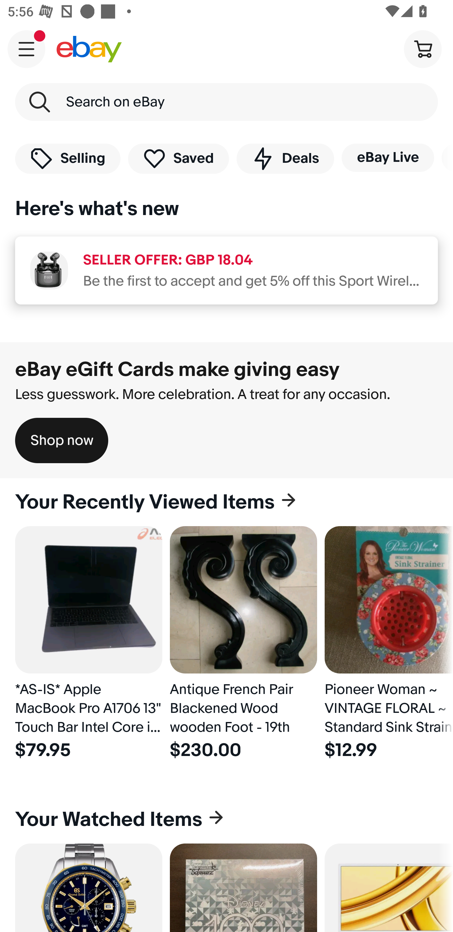 The height and width of the screenshot is (932, 453). Describe the element at coordinates (285, 158) in the screenshot. I see `Deals` at that location.